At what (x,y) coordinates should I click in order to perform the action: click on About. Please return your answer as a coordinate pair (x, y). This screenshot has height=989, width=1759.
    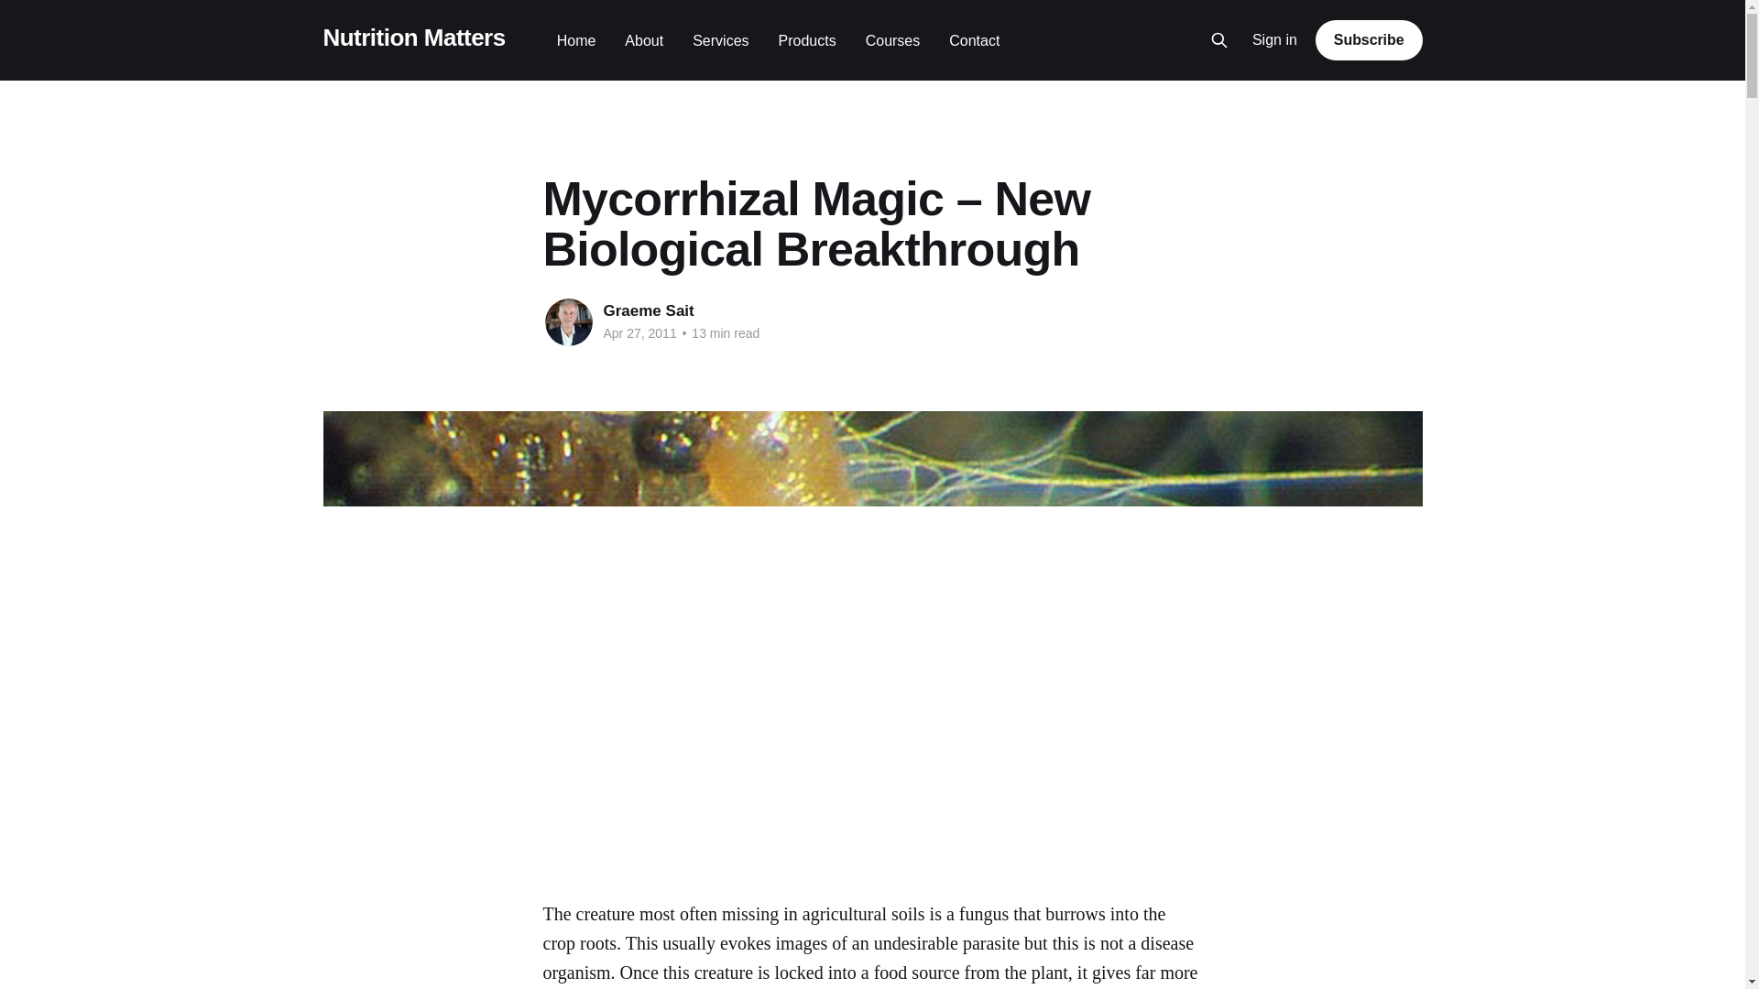
    Looking at the image, I should click on (643, 40).